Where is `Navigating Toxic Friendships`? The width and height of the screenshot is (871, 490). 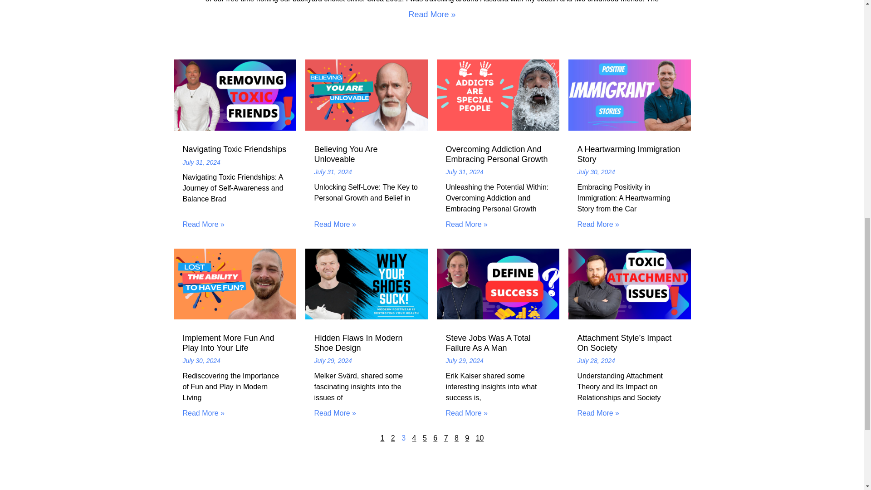
Navigating Toxic Friendships is located at coordinates (234, 149).